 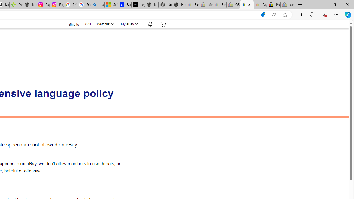 What do you see at coordinates (260, 5) in the screenshot?
I see `Payments Terms of Use | eBay.com - Sleeping` at bounding box center [260, 5].